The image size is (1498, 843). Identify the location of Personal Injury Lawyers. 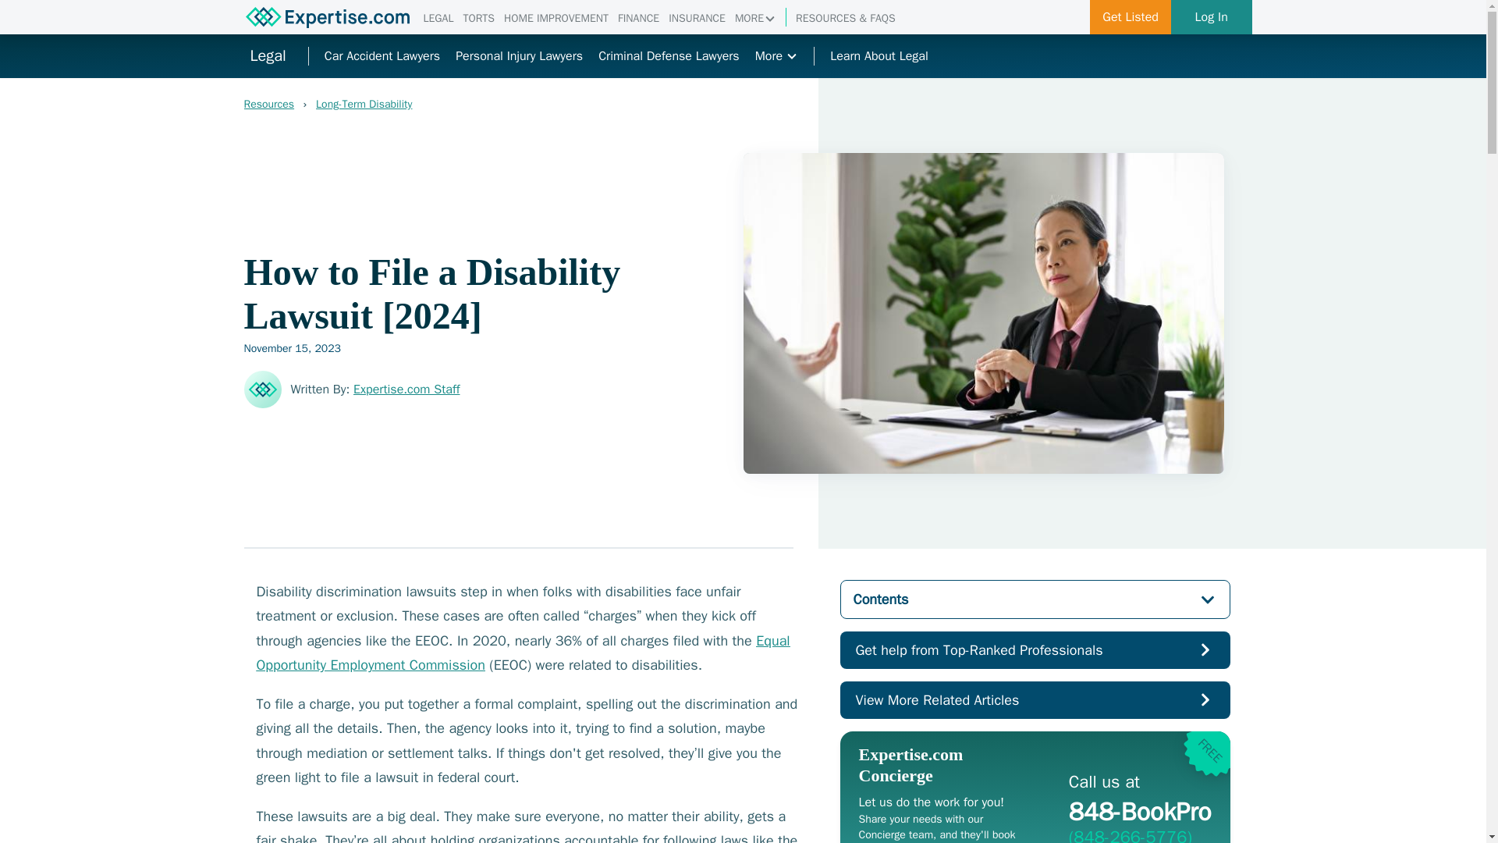
(1212, 17).